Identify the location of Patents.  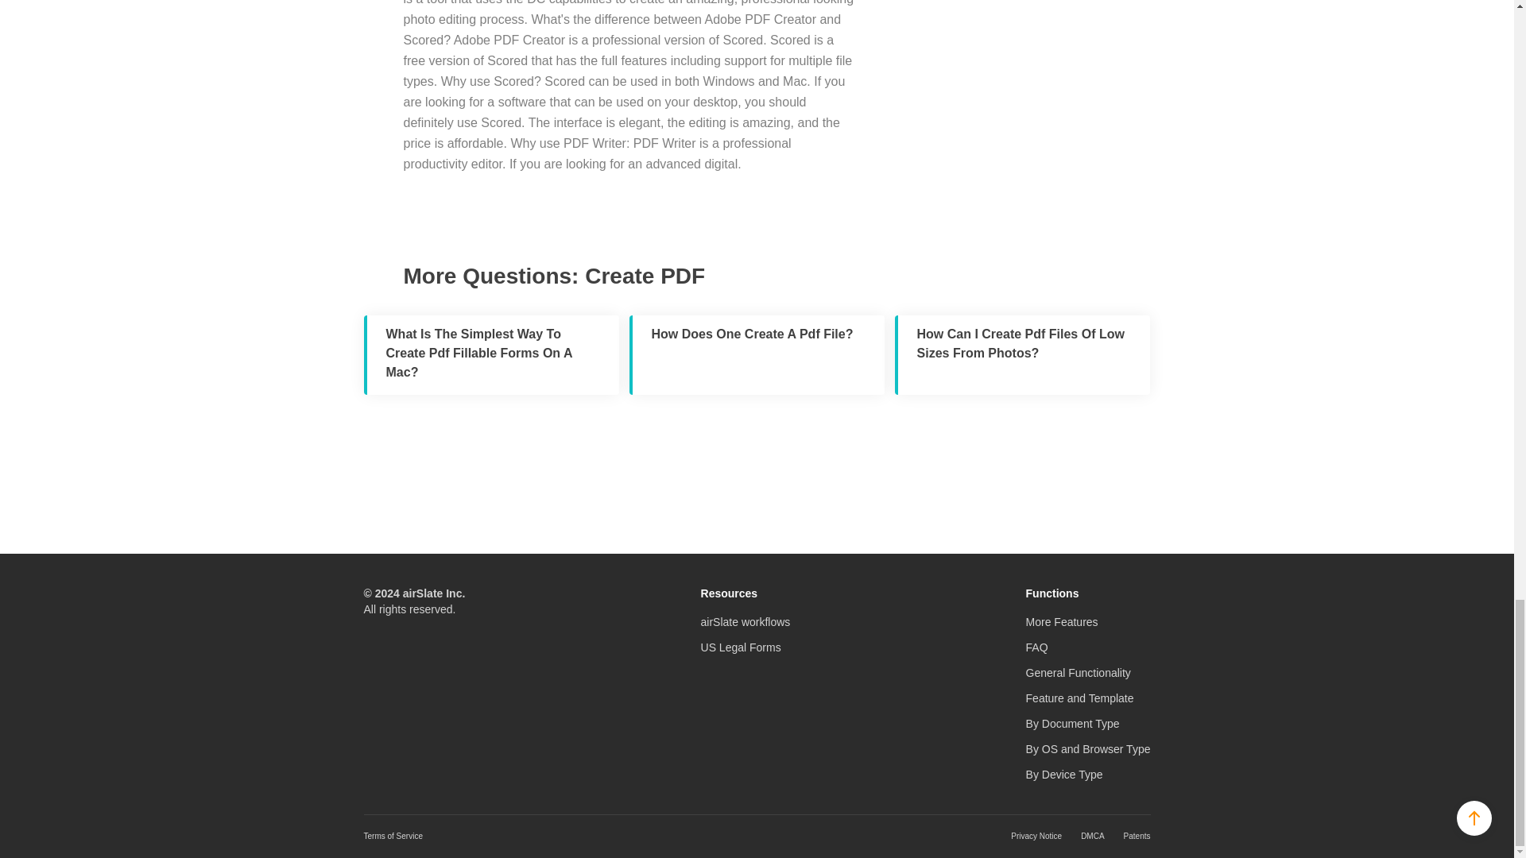
(1137, 836).